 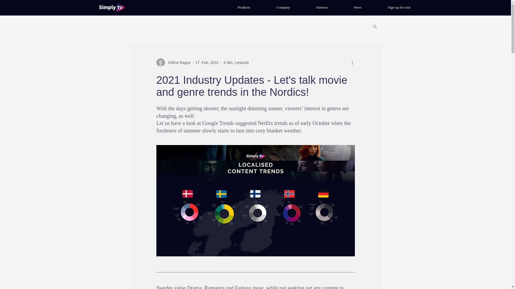 I want to click on News, so click(x=358, y=7).